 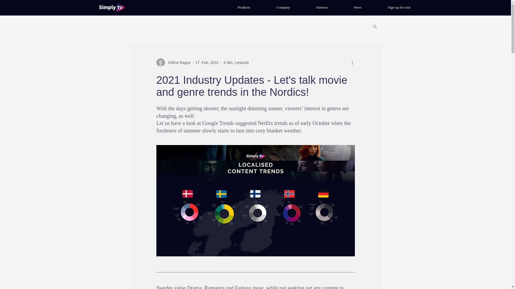 I want to click on News, so click(x=358, y=7).